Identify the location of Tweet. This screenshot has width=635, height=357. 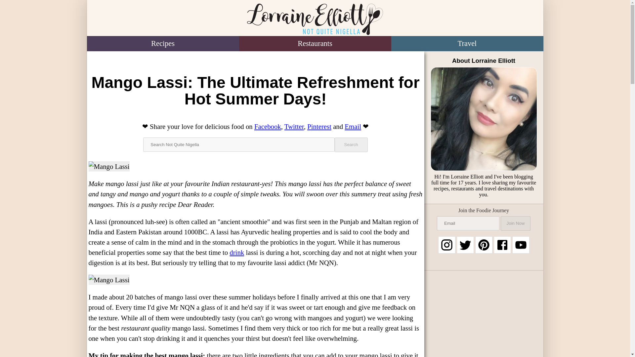
(294, 126).